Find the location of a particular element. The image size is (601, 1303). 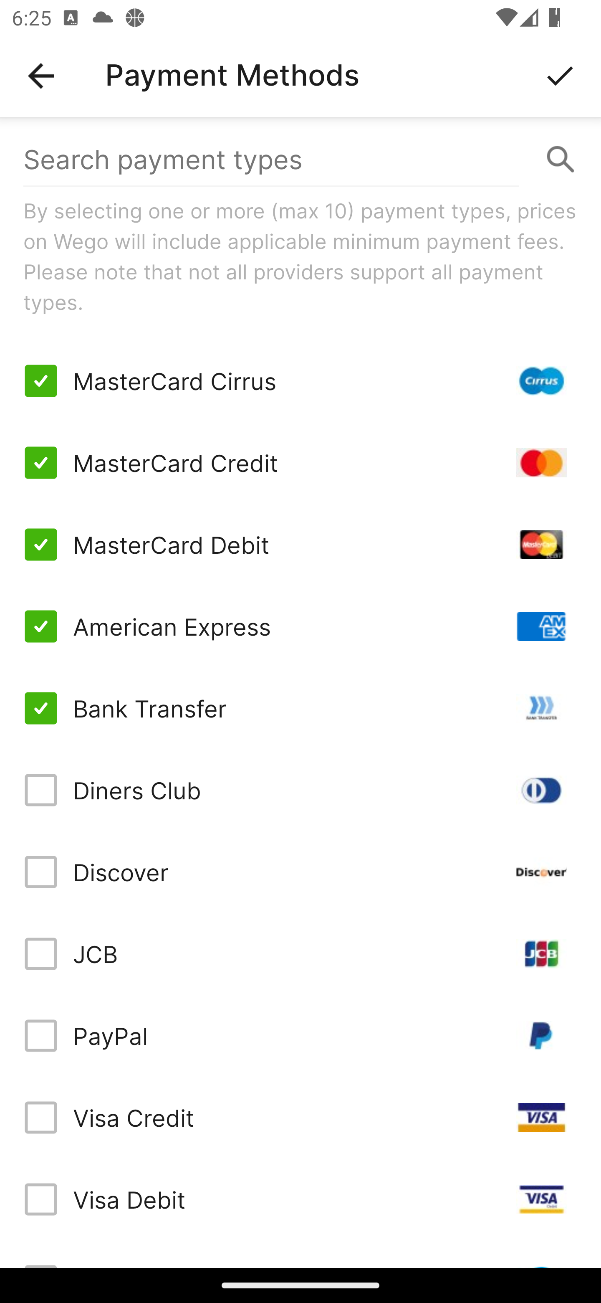

Diners Club is located at coordinates (300, 790).